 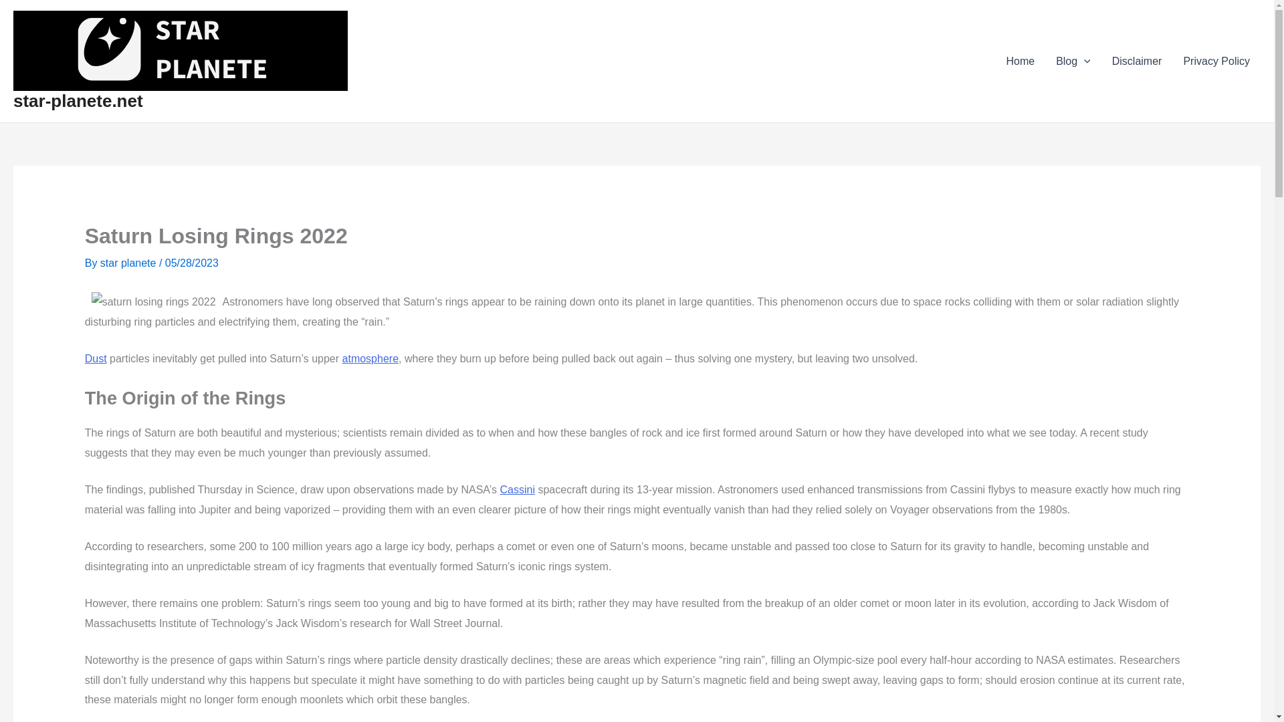 What do you see at coordinates (1020, 61) in the screenshot?
I see `Home` at bounding box center [1020, 61].